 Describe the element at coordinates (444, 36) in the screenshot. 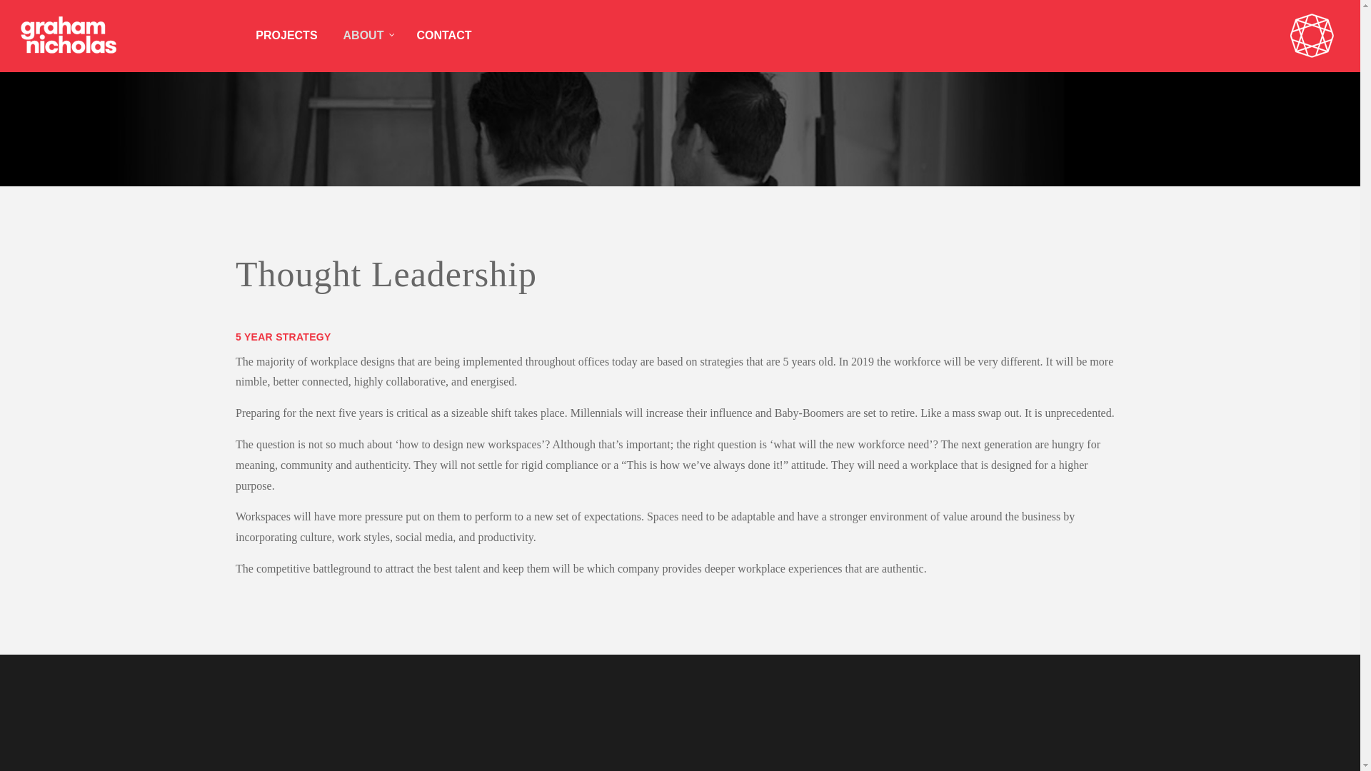

I see `CONTACT` at that location.